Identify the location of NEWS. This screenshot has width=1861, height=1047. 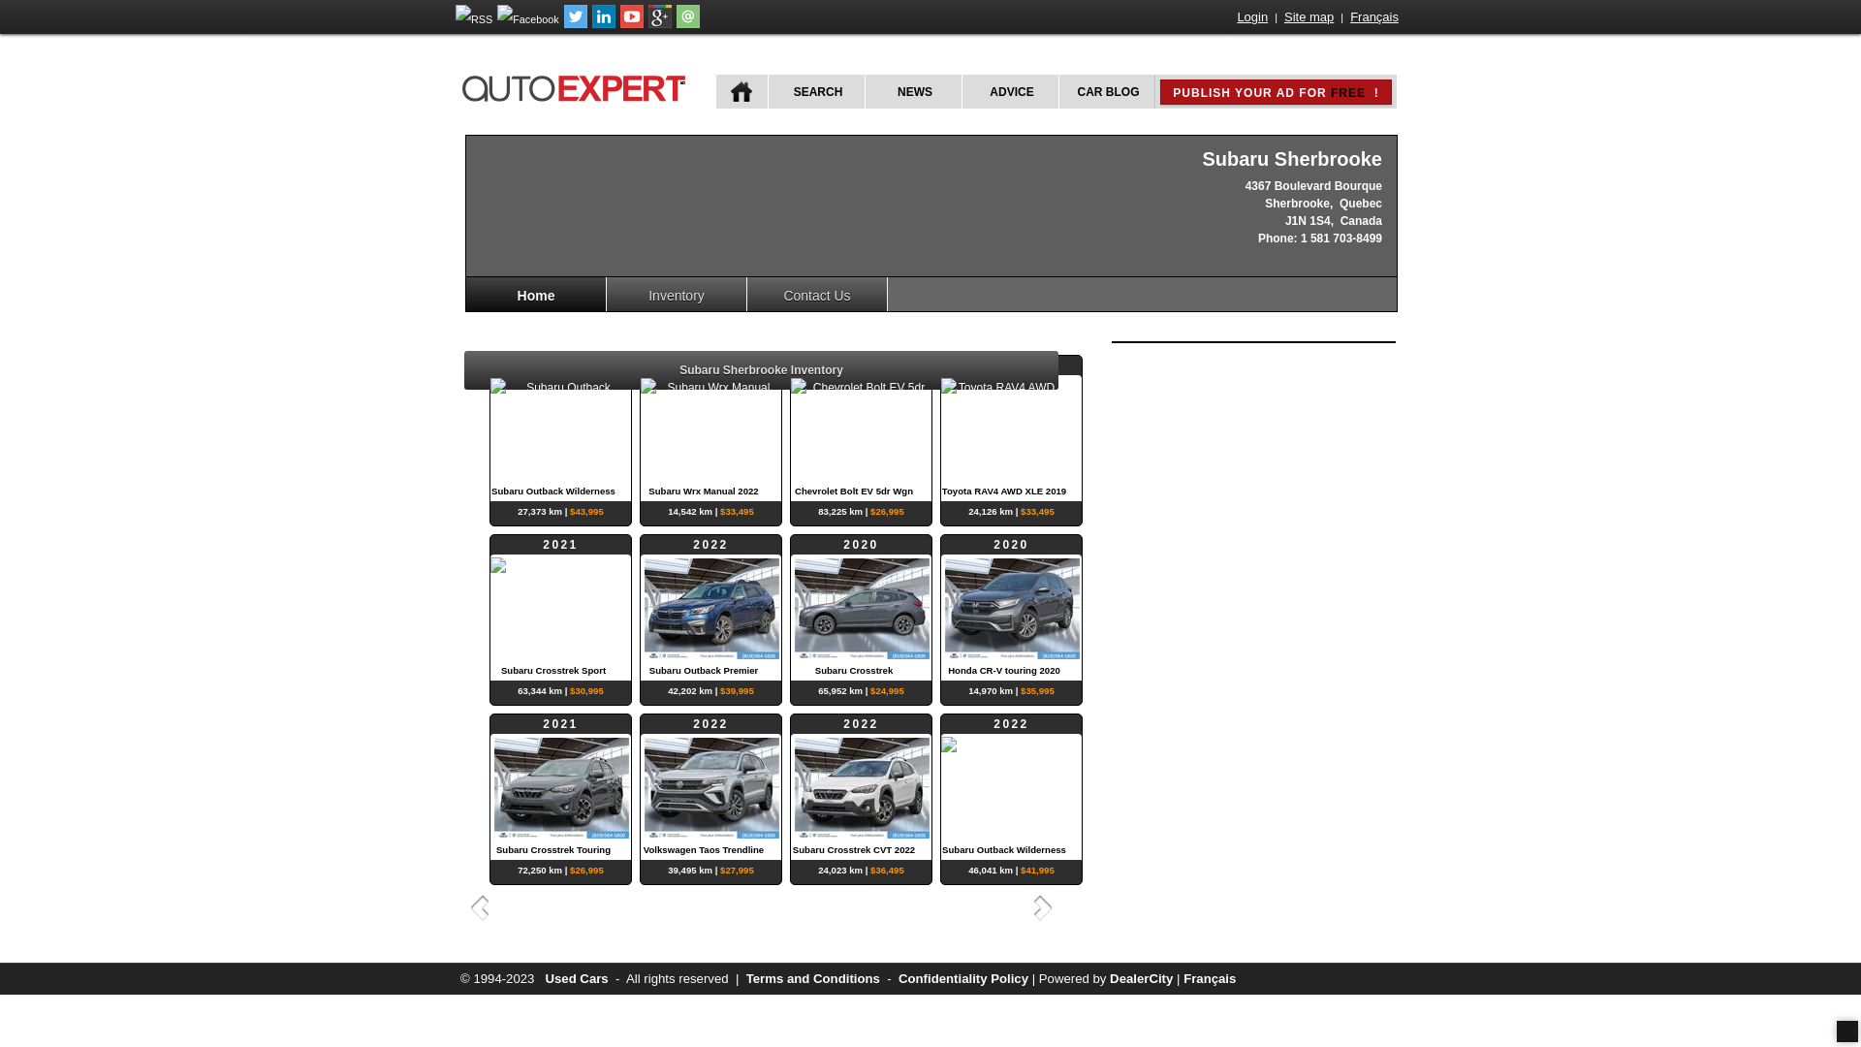
(913, 91).